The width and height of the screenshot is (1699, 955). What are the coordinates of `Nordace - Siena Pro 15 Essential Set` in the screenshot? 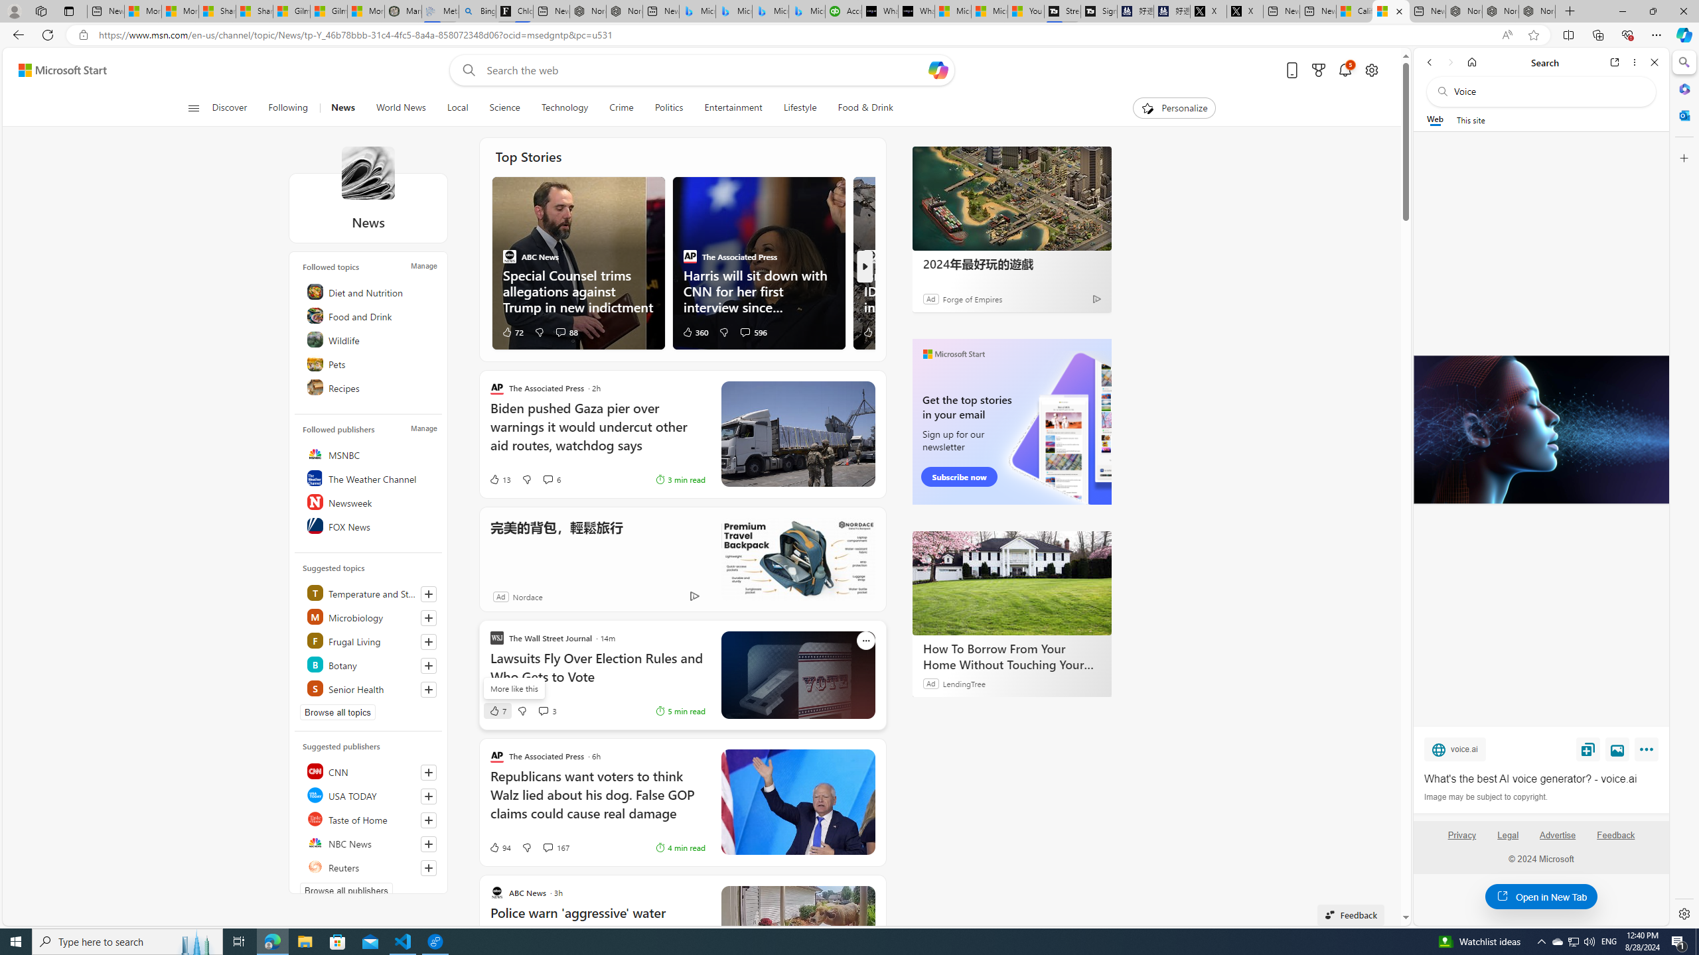 It's located at (1537, 11).